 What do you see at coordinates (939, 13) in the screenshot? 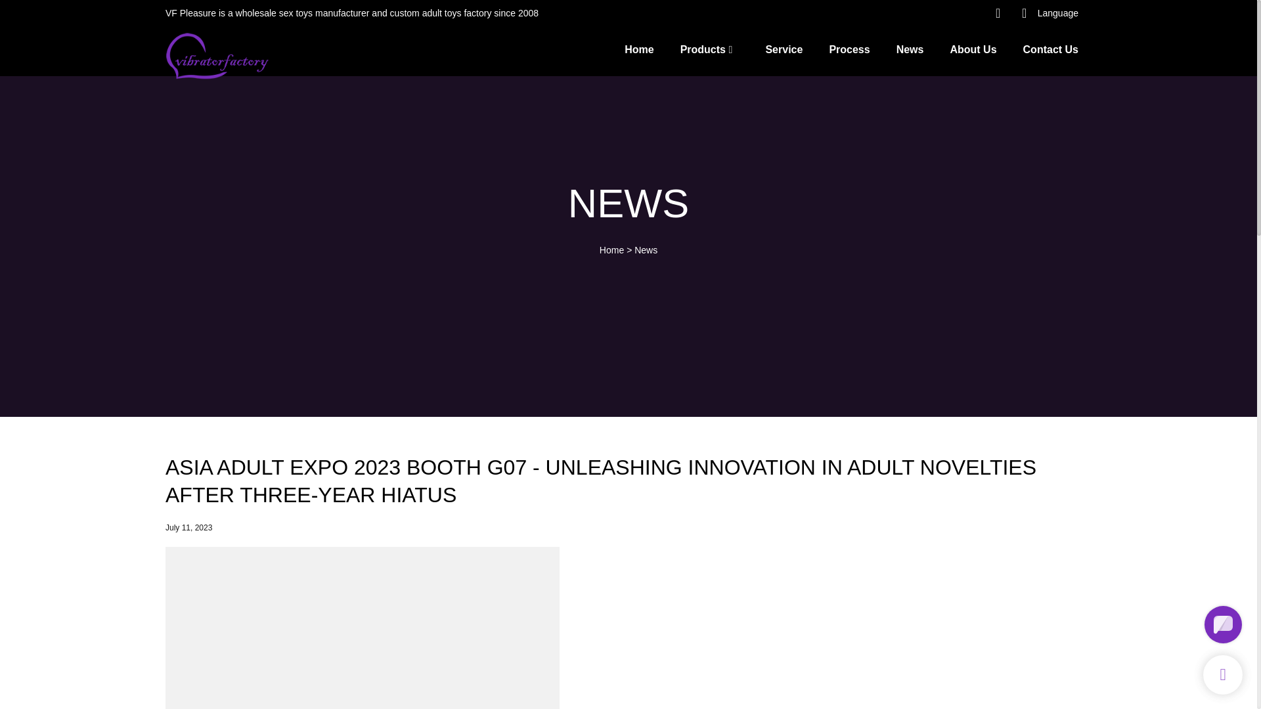
I see `youtube` at bounding box center [939, 13].